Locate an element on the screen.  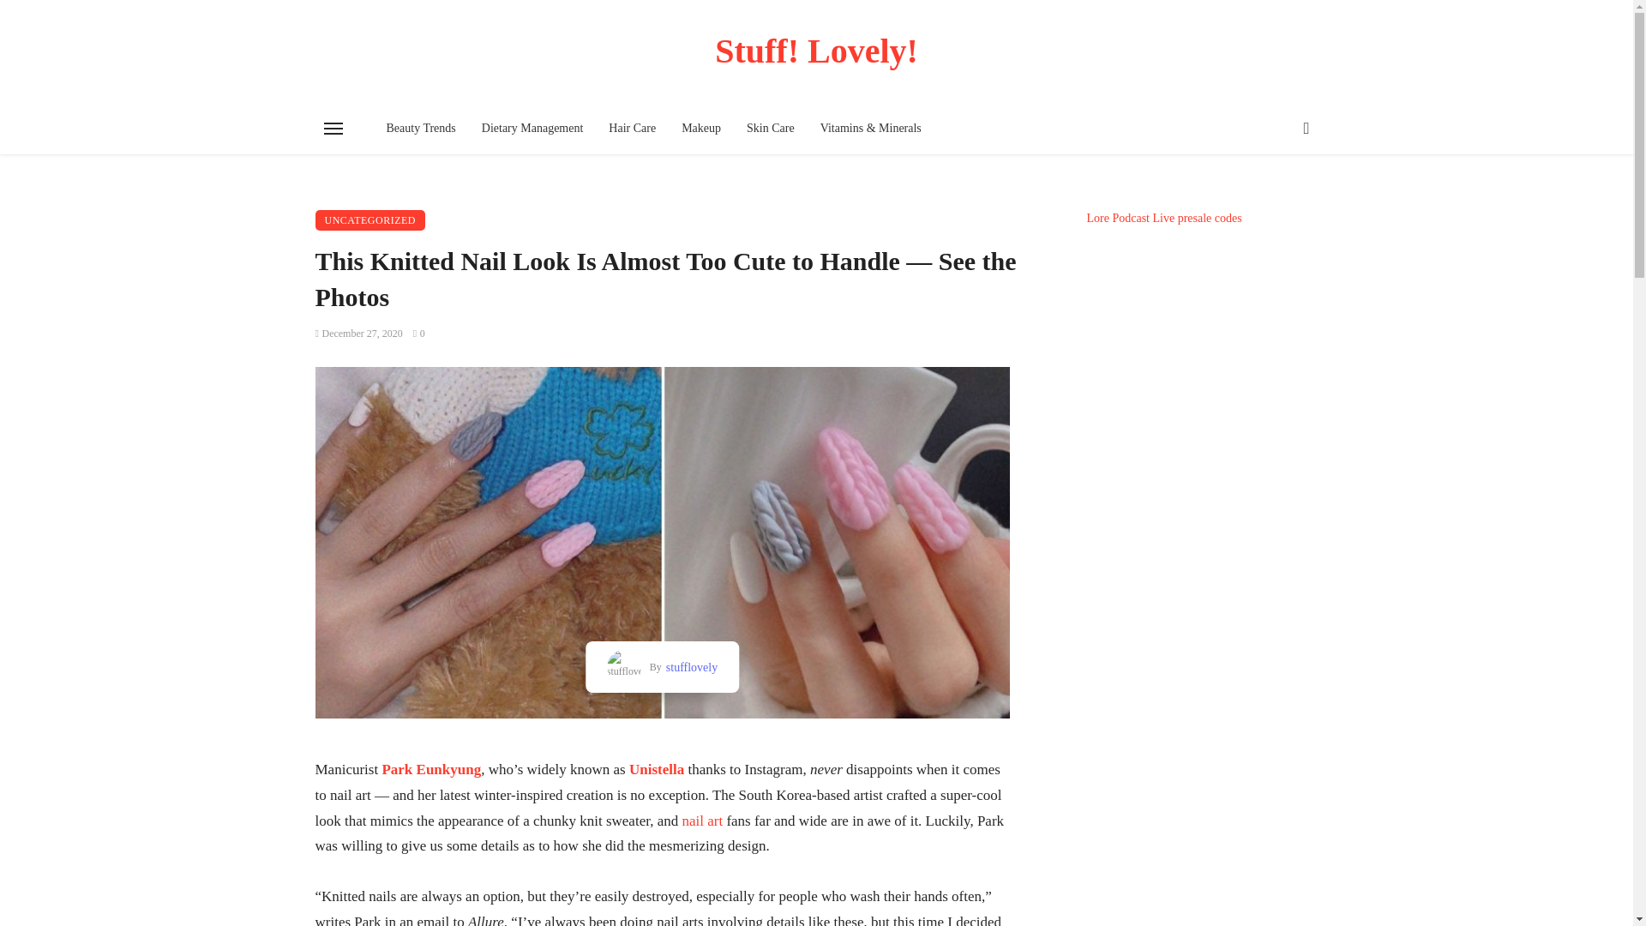
Park Eunkyung is located at coordinates (430, 769).